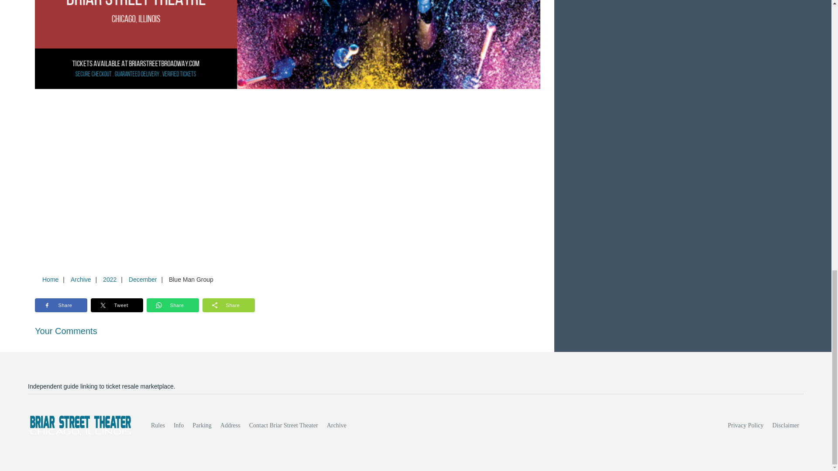 The width and height of the screenshot is (838, 471). What do you see at coordinates (178, 425) in the screenshot?
I see `Info` at bounding box center [178, 425].